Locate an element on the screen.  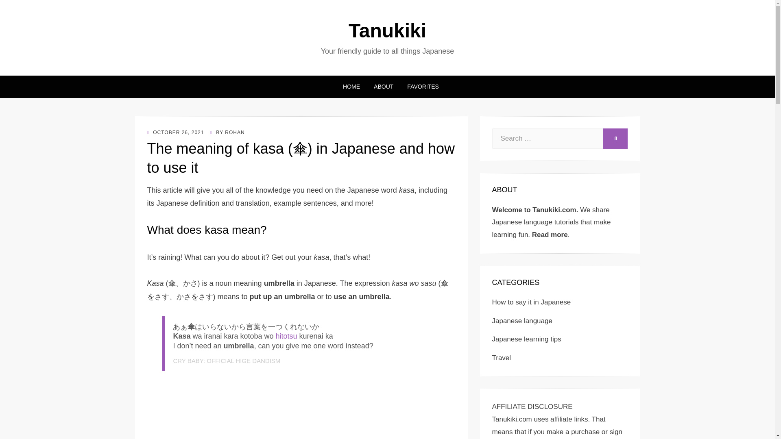
HOME is located at coordinates (351, 86).